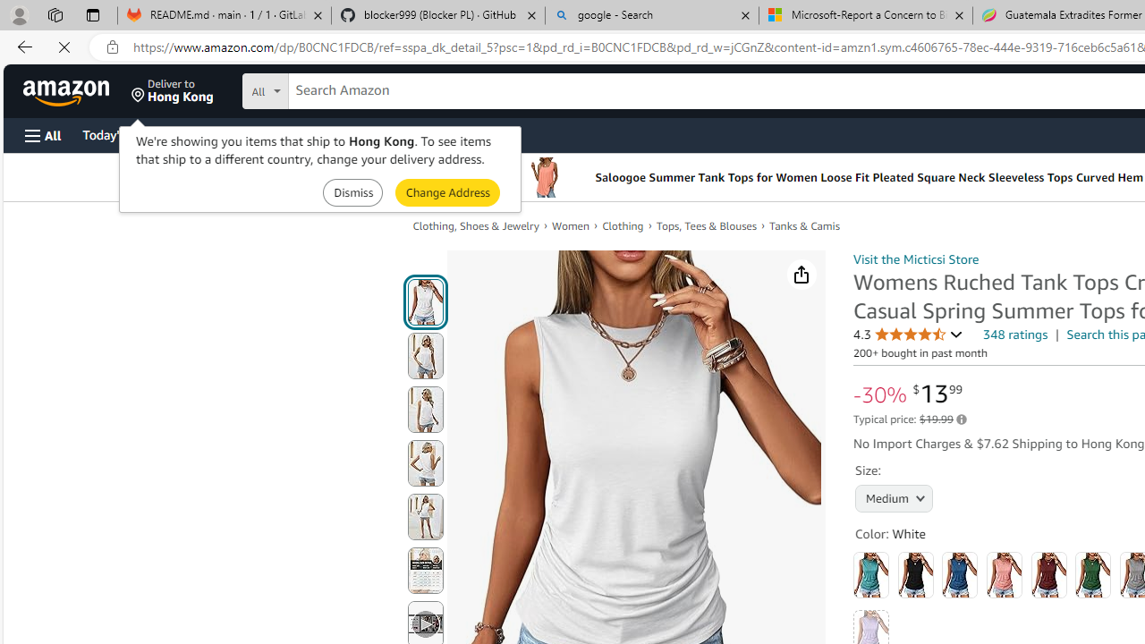  What do you see at coordinates (1016, 335) in the screenshot?
I see `348 ratings` at bounding box center [1016, 335].